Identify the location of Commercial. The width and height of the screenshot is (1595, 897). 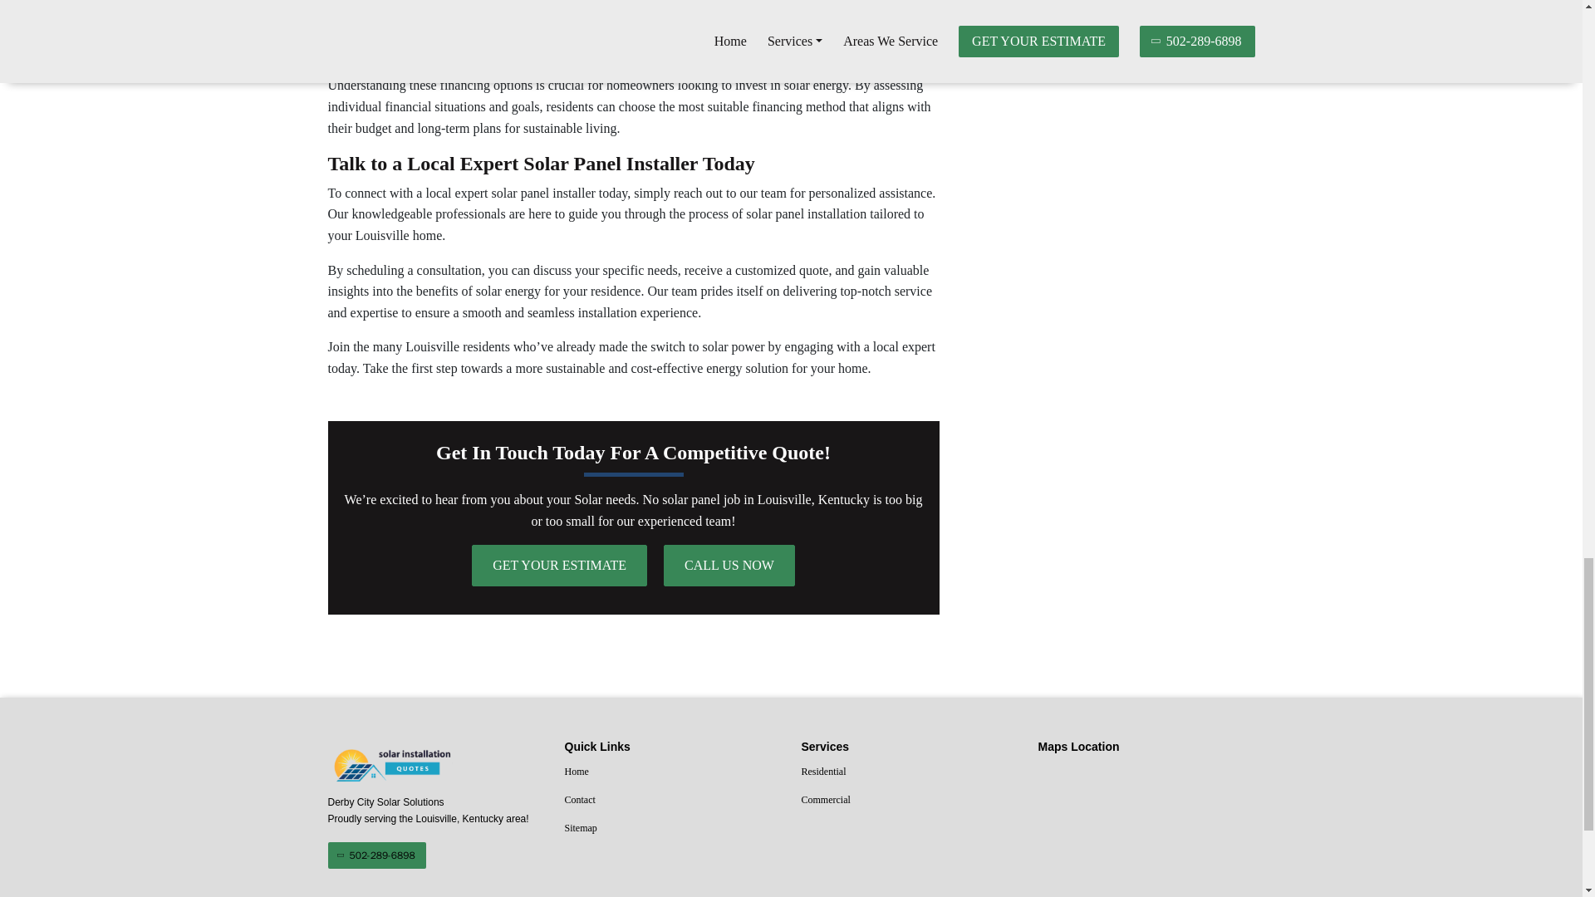
(909, 801).